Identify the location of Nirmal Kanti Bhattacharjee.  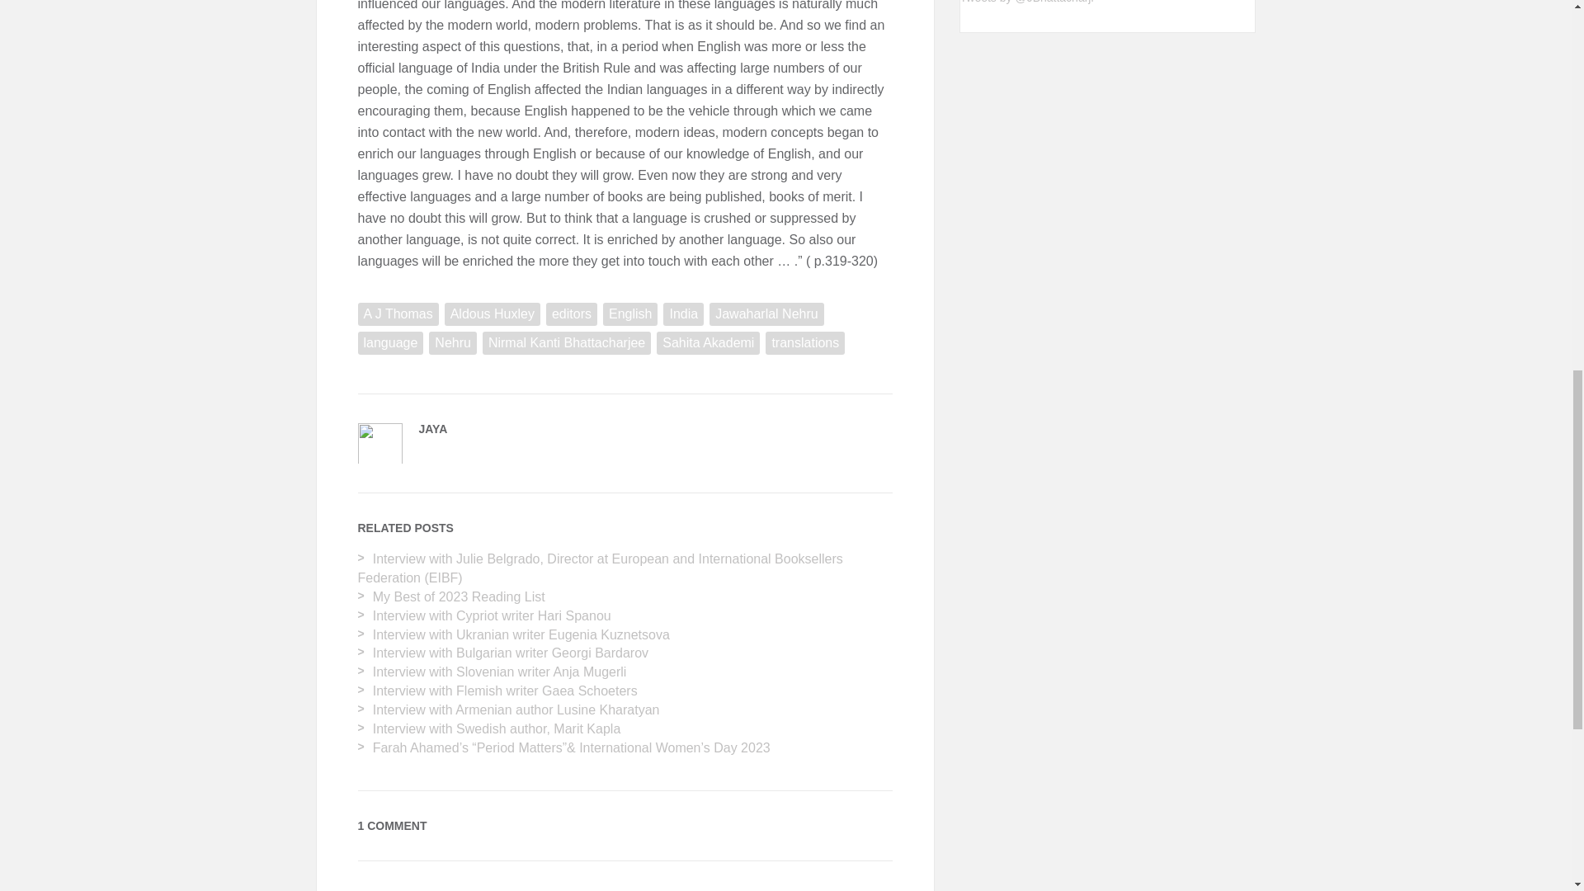
(567, 342).